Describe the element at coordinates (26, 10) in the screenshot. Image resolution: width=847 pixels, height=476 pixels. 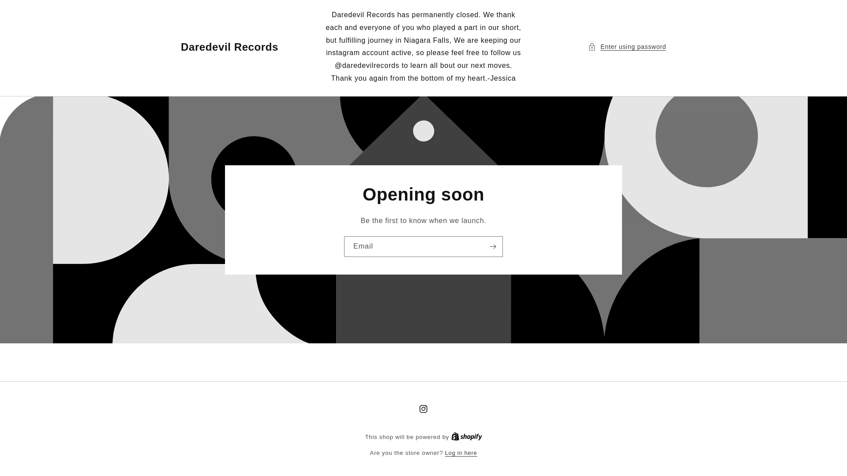
I see `Skip to content` at that location.